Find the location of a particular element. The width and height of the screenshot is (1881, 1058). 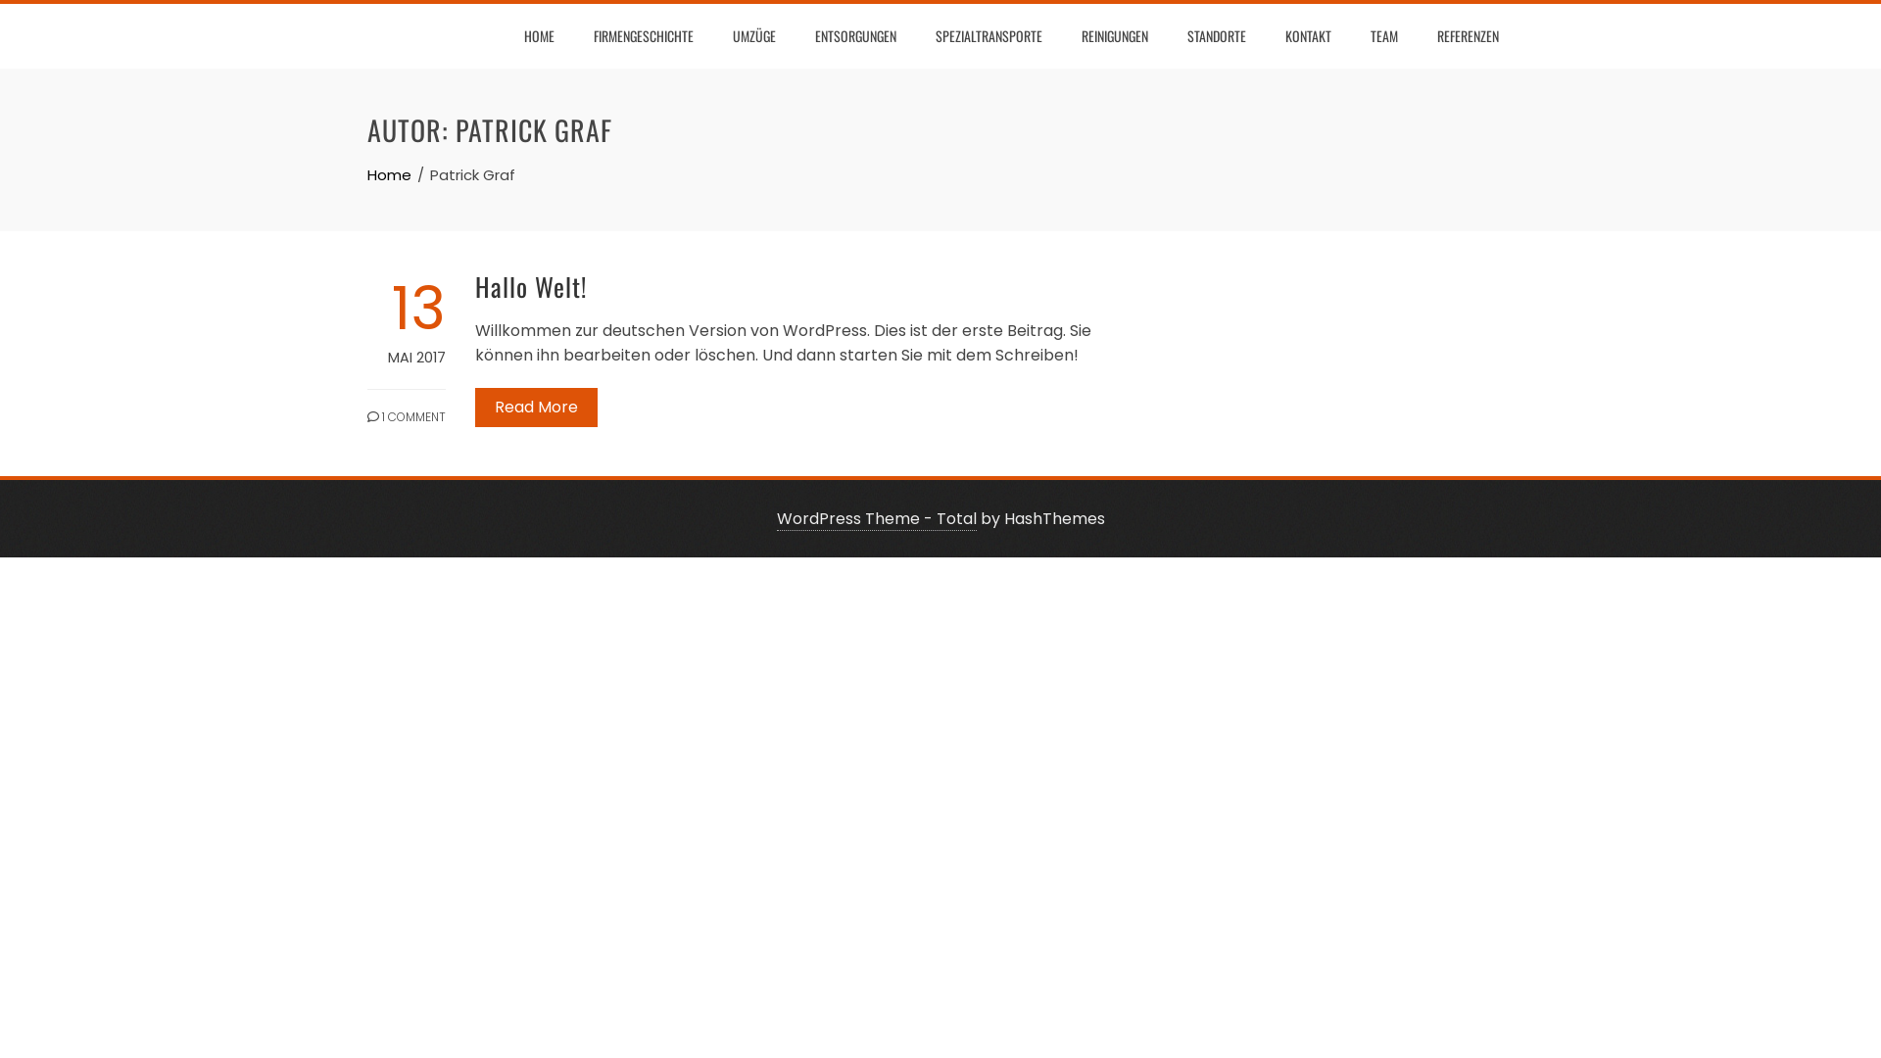

STANDORTE is located at coordinates (1217, 36).